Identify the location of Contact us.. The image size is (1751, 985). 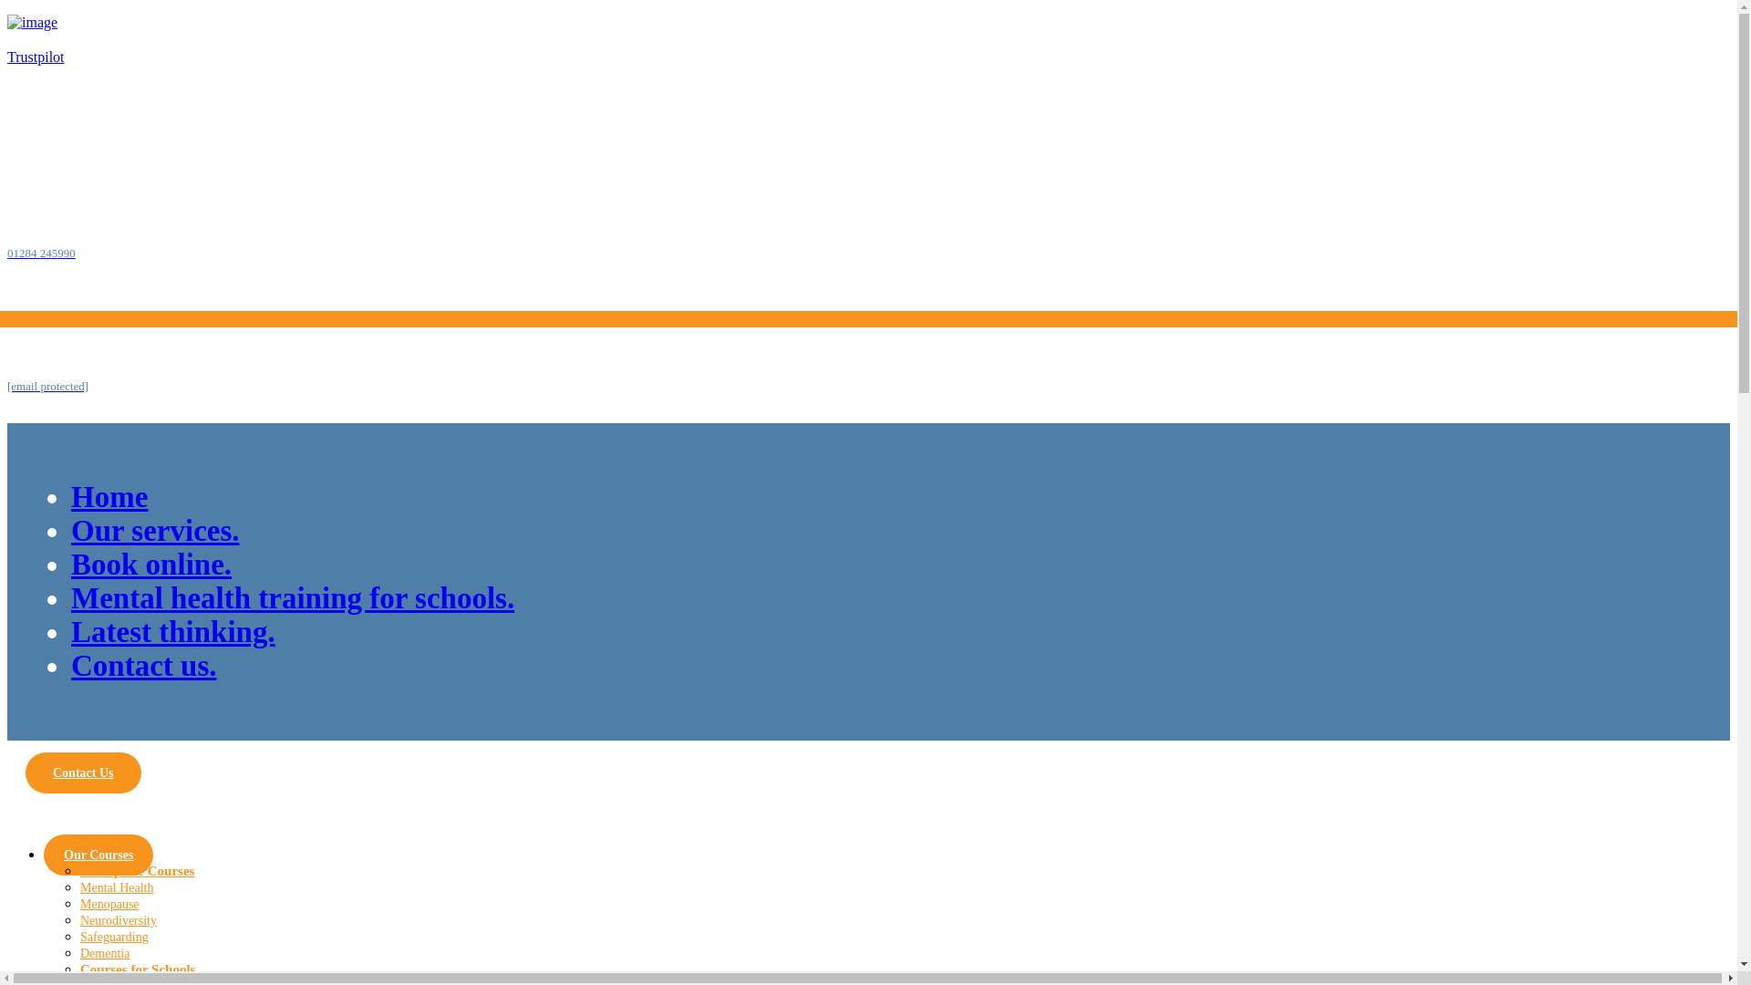
(144, 666).